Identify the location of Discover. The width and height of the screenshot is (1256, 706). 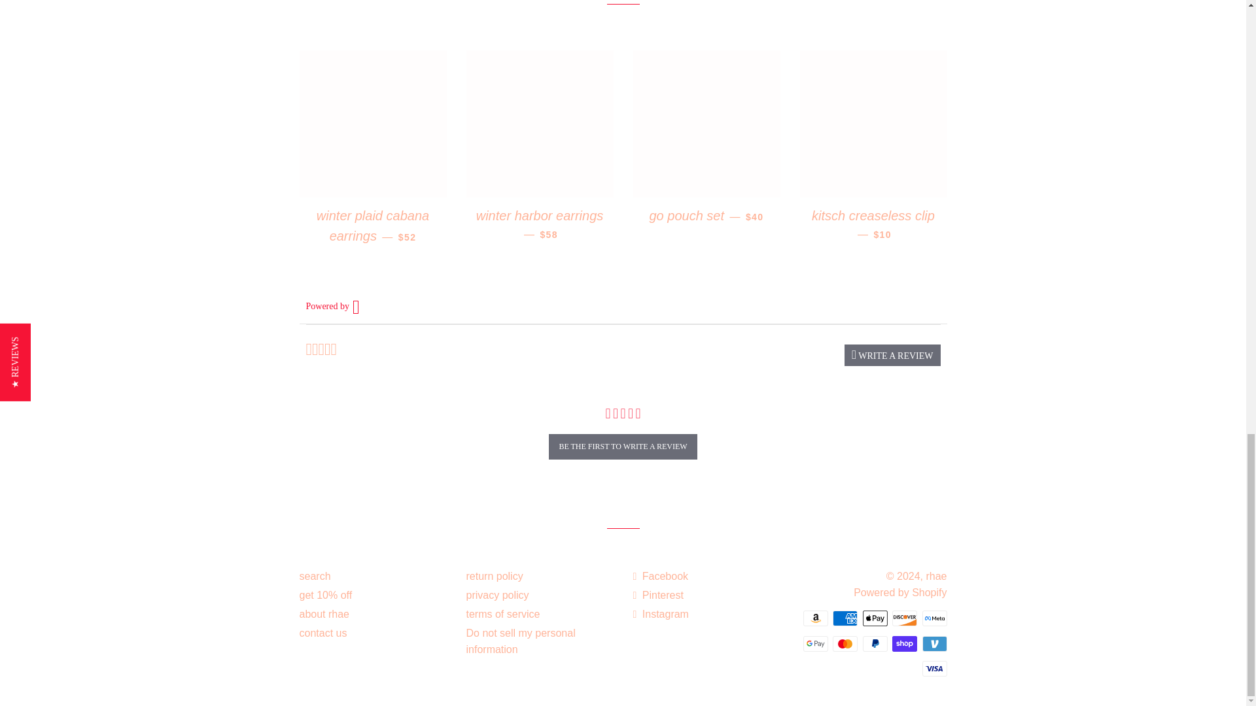
(904, 618).